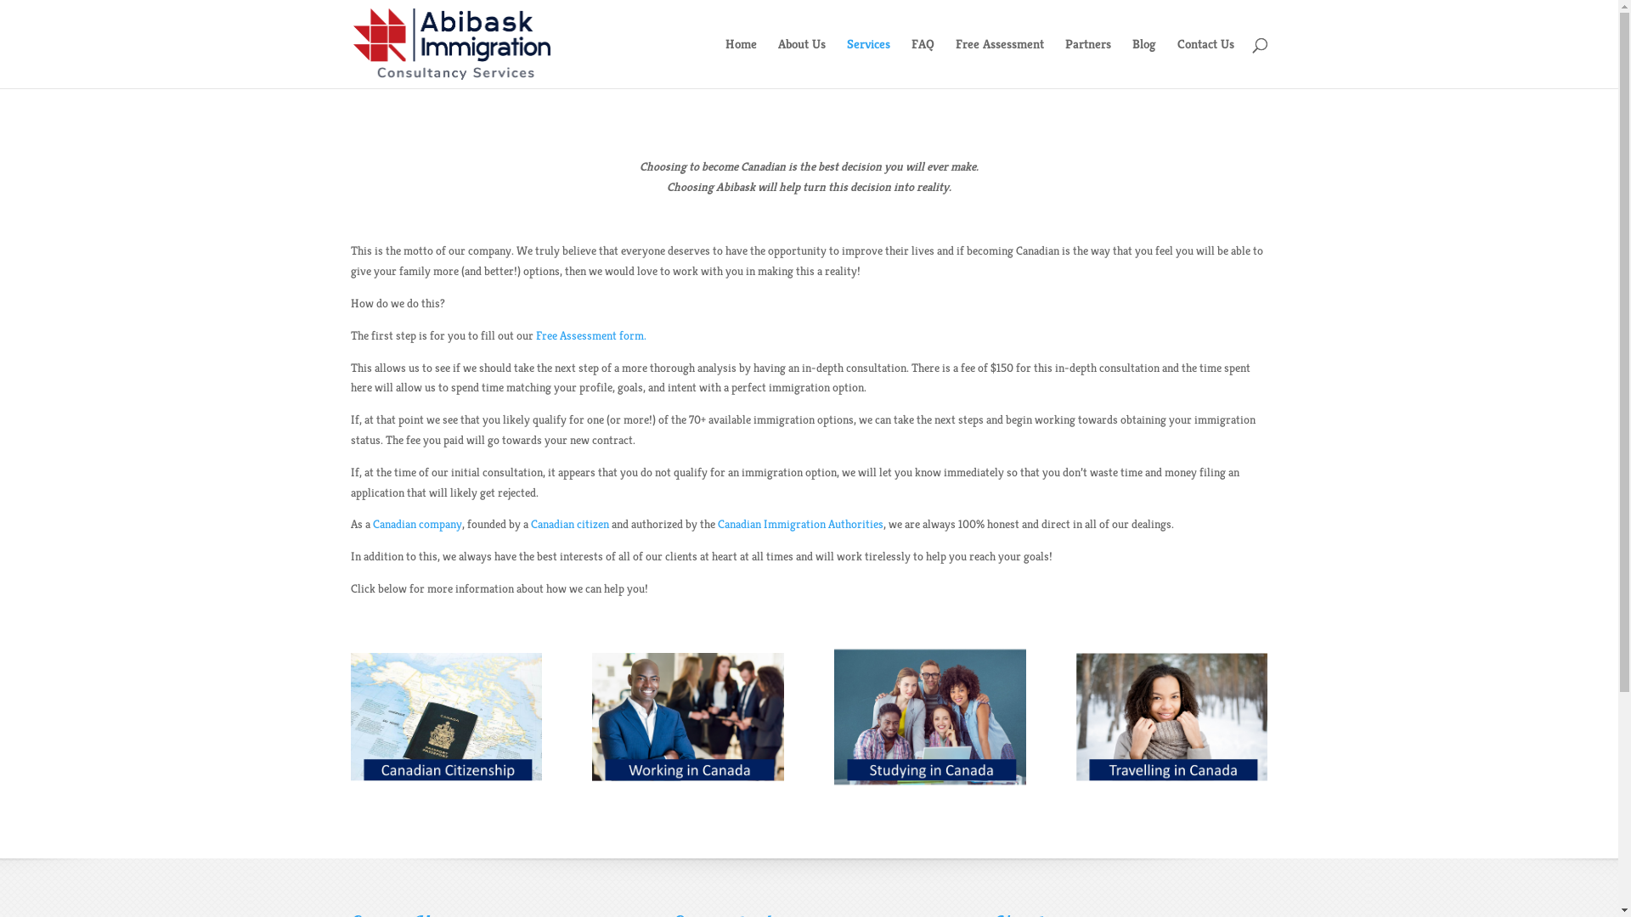 This screenshot has height=917, width=1631. Describe the element at coordinates (1088, 63) in the screenshot. I see `Partners` at that location.